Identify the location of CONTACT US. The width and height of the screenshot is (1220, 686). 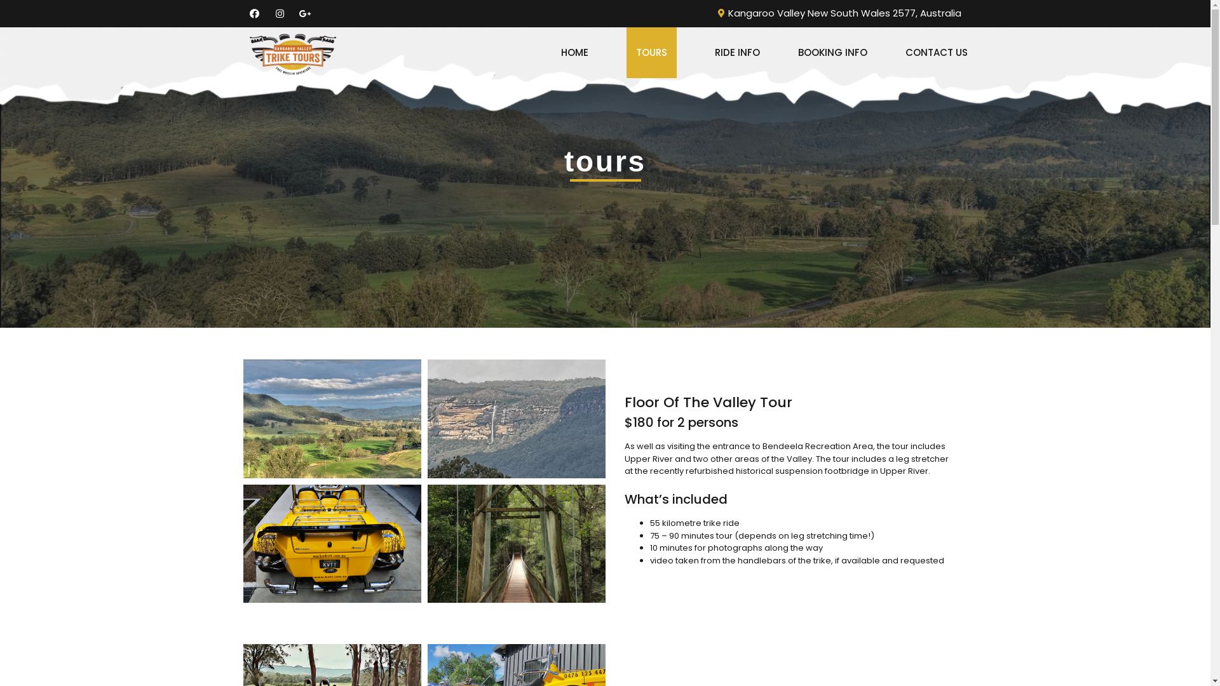
(936, 52).